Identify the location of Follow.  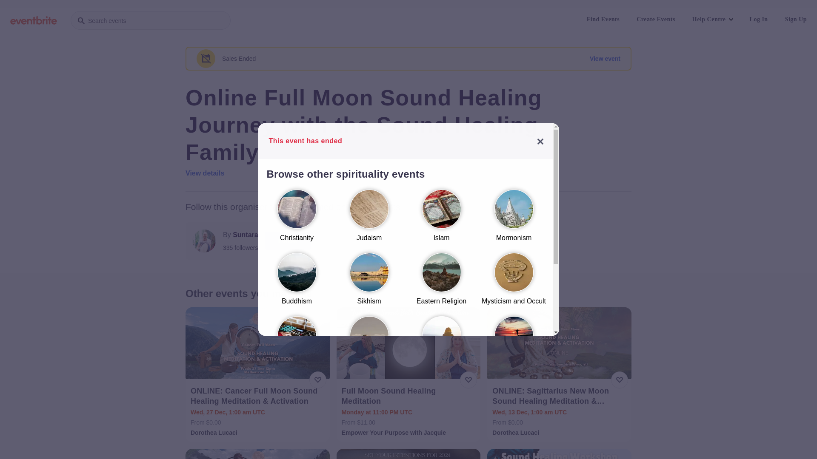
(288, 241).